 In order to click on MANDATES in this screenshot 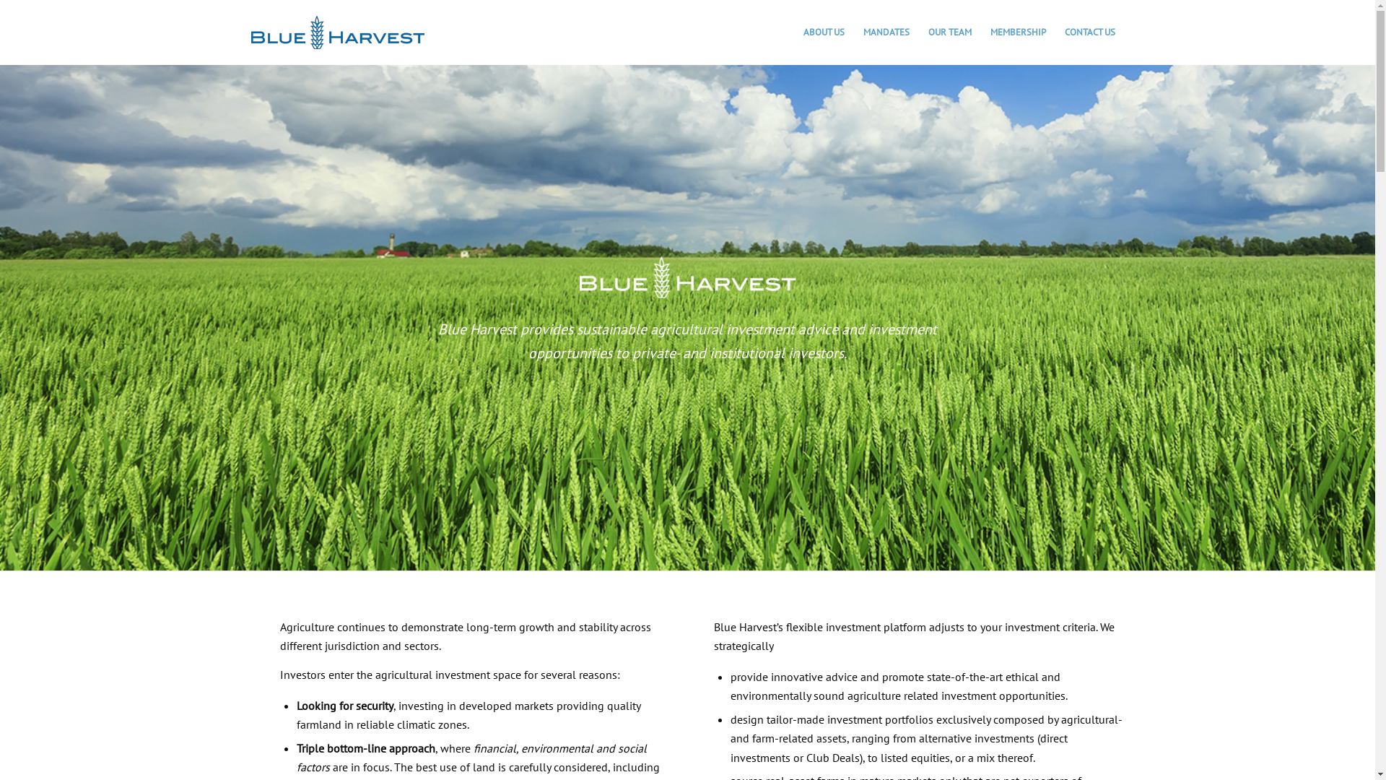, I will do `click(886, 32)`.